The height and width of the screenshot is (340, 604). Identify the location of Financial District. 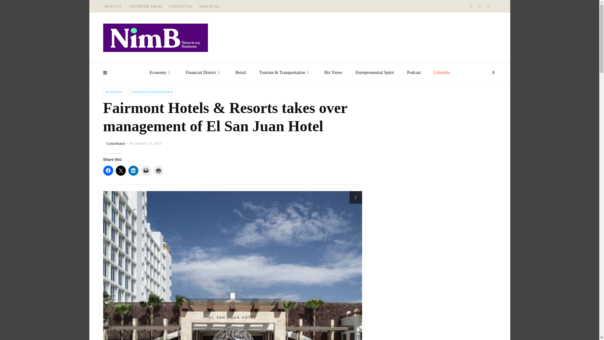
(204, 72).